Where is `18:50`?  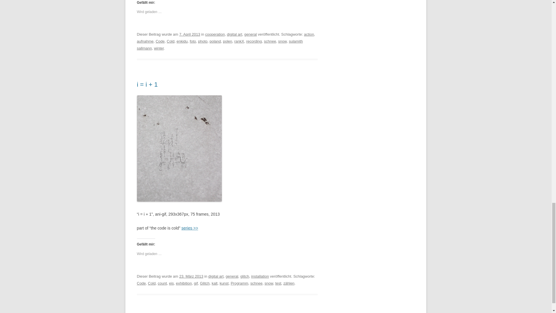 18:50 is located at coordinates (191, 276).